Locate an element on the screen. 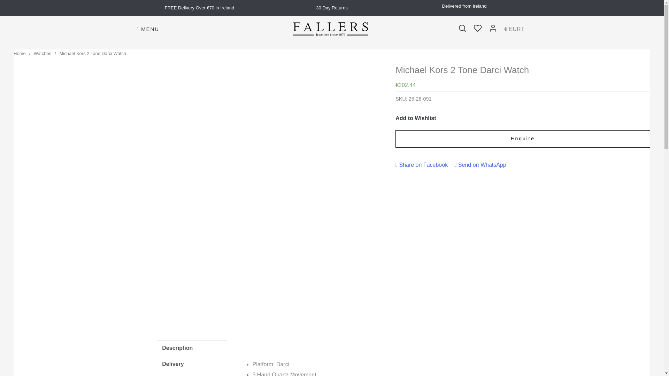 The height and width of the screenshot is (376, 669). MENU is located at coordinates (148, 29).